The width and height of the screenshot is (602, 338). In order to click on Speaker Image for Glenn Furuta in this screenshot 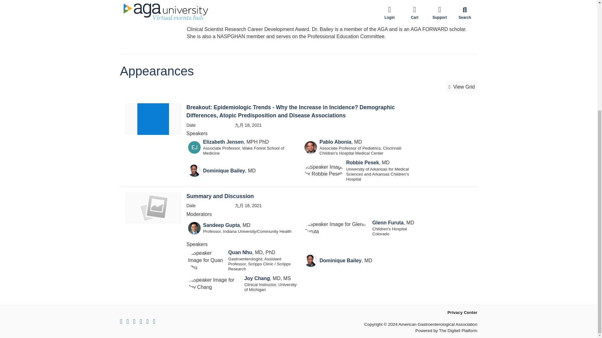, I will do `click(337, 228)`.